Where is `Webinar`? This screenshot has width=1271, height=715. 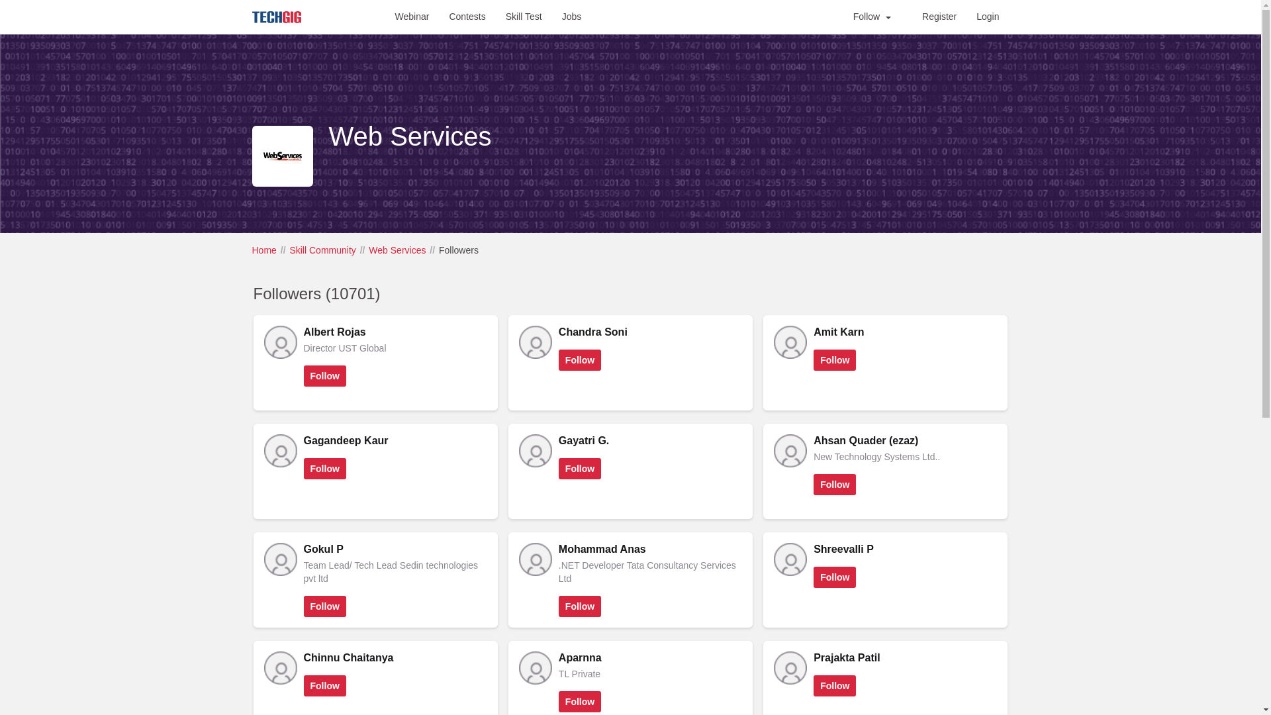
Webinar is located at coordinates (412, 16).